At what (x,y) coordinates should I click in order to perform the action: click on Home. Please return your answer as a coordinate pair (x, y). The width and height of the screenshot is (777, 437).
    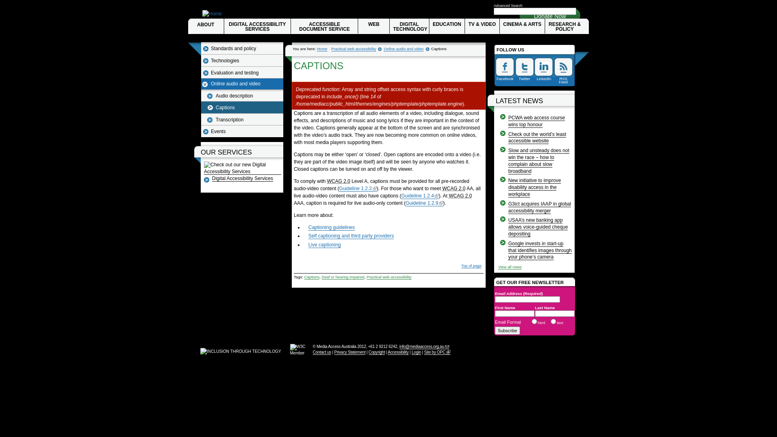
    Looking at the image, I should click on (212, 14).